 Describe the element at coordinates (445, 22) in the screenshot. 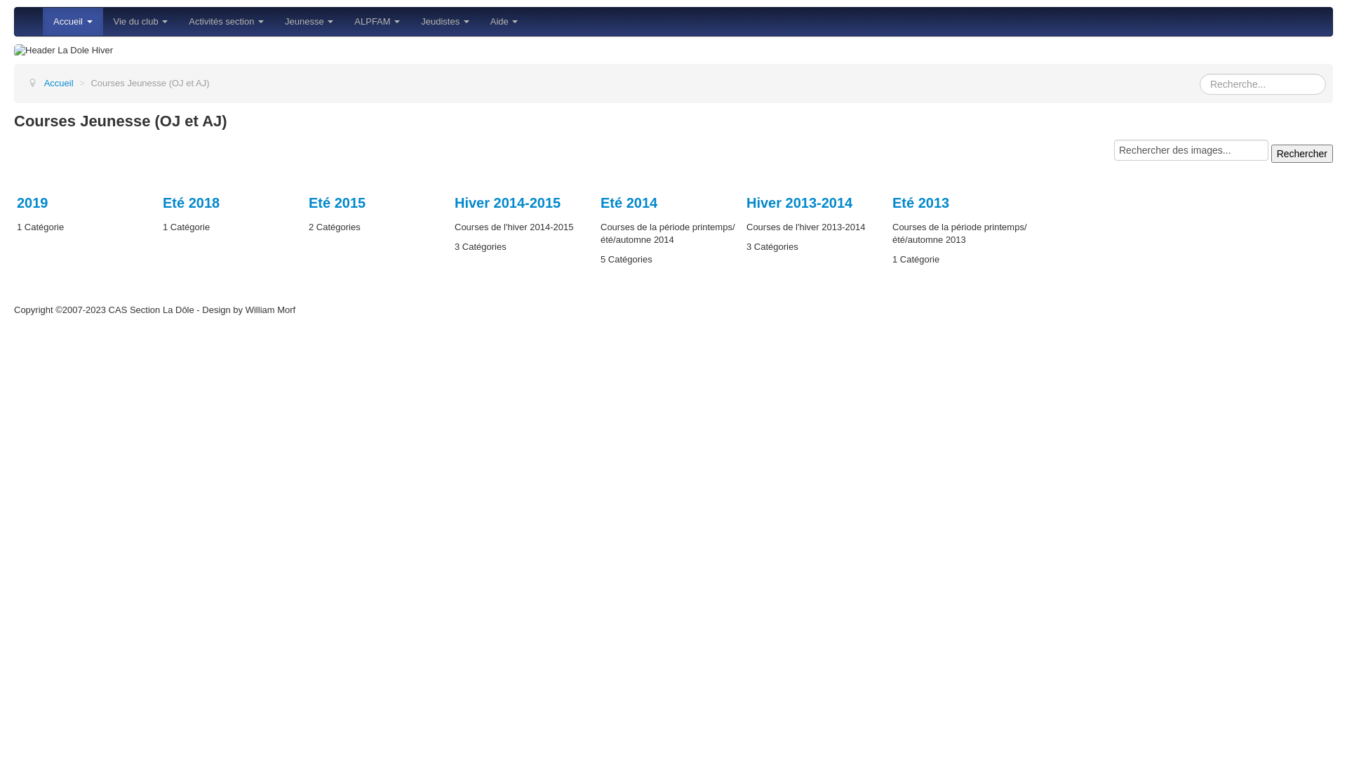

I see `Jeudistes` at that location.